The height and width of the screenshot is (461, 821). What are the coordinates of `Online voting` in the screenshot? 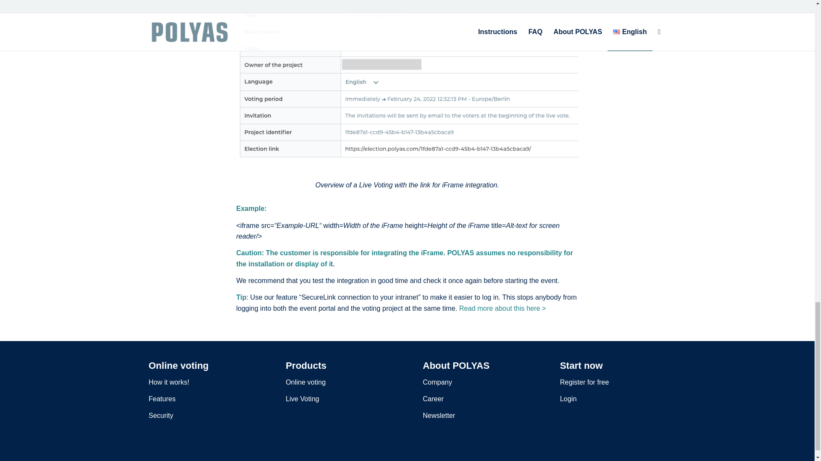 It's located at (305, 382).